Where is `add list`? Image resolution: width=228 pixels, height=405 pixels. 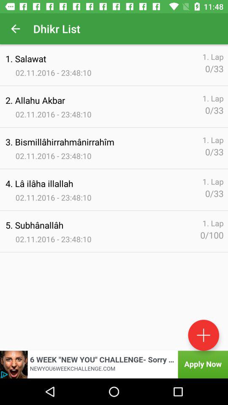
add list is located at coordinates (204, 335).